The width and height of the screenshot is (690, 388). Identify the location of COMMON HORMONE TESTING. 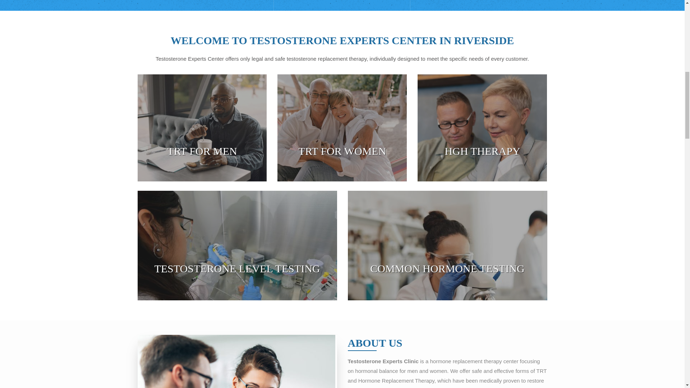
(447, 268).